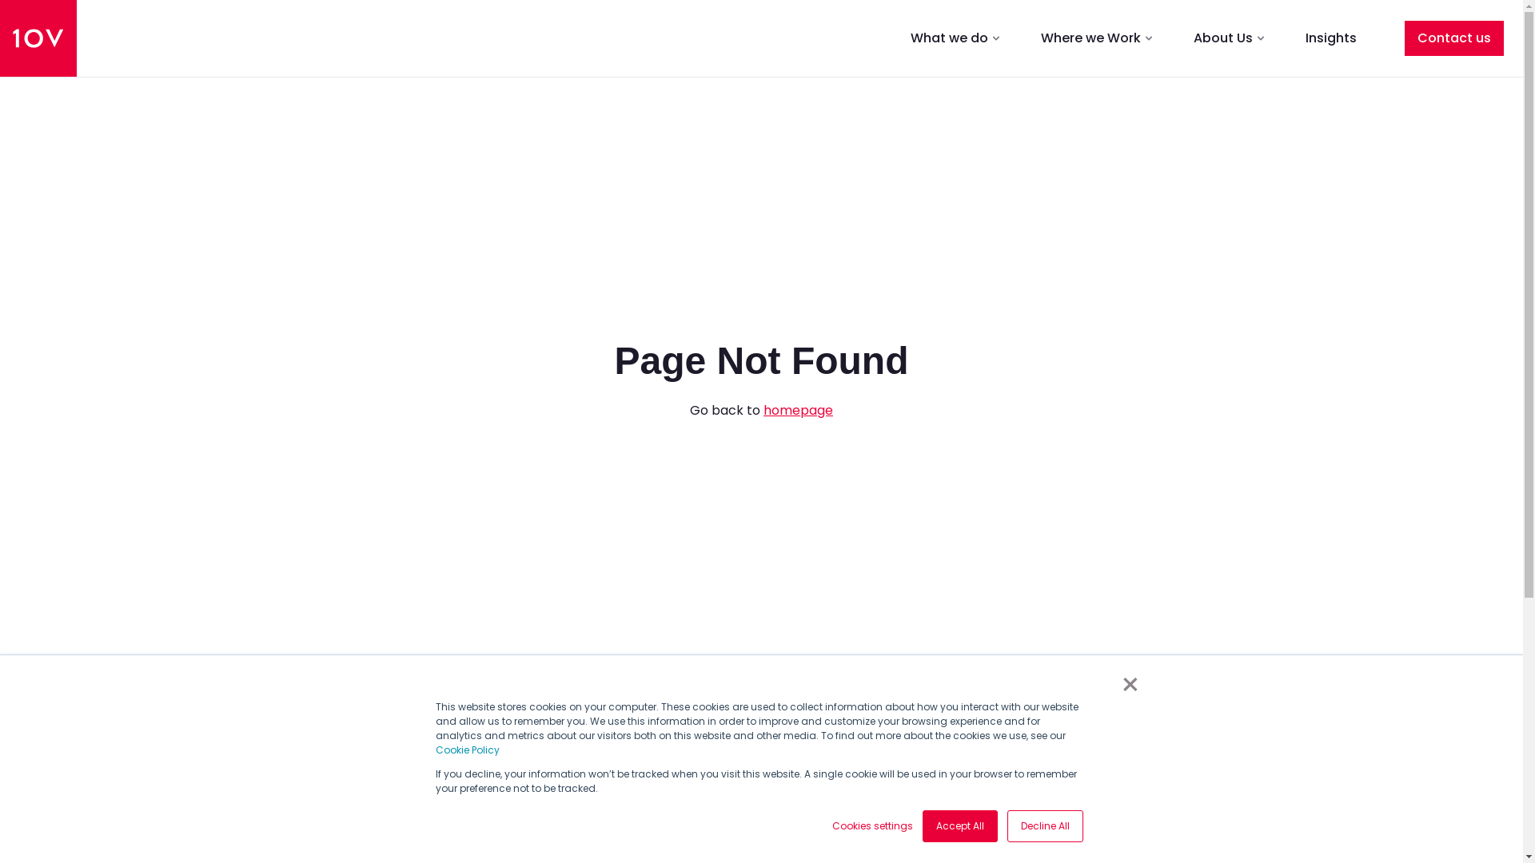 This screenshot has height=863, width=1535. Describe the element at coordinates (516, 820) in the screenshot. I see `About us` at that location.